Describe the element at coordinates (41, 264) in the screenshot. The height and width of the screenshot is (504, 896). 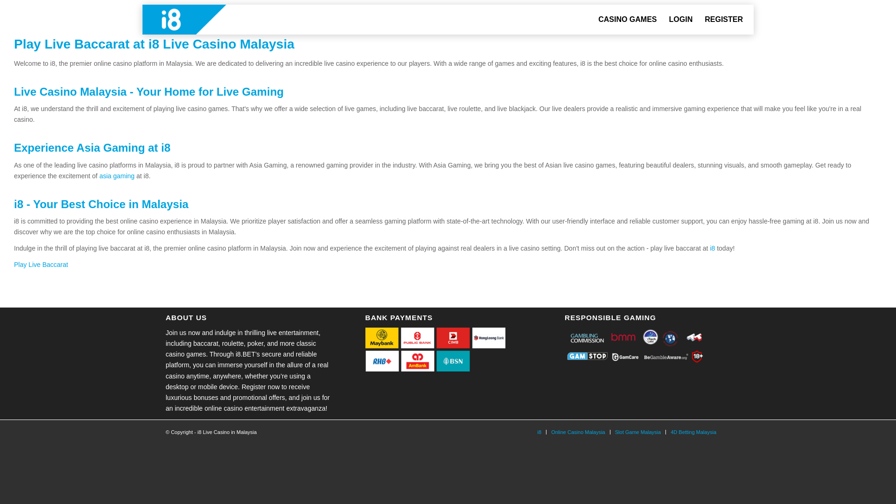
I see `Play Live Baccarat` at that location.